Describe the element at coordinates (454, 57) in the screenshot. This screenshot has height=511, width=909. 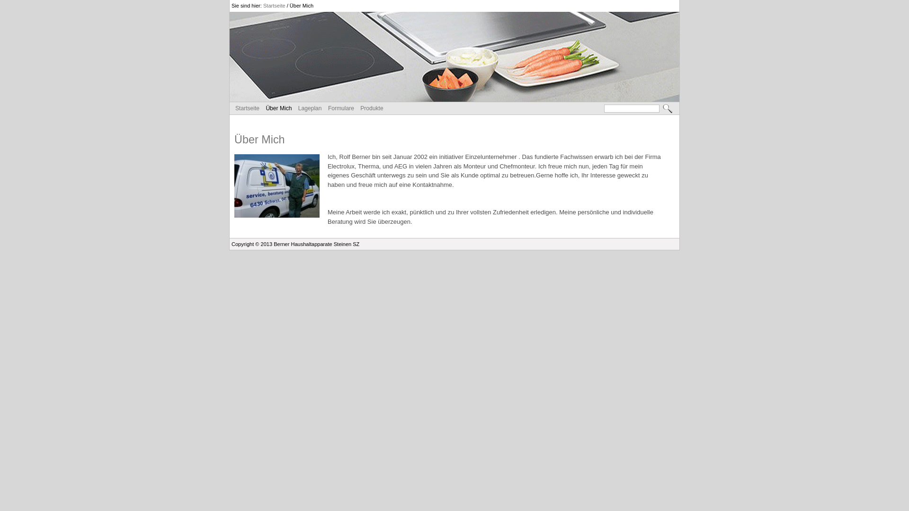
I see `Berner_logo1.jpg` at that location.